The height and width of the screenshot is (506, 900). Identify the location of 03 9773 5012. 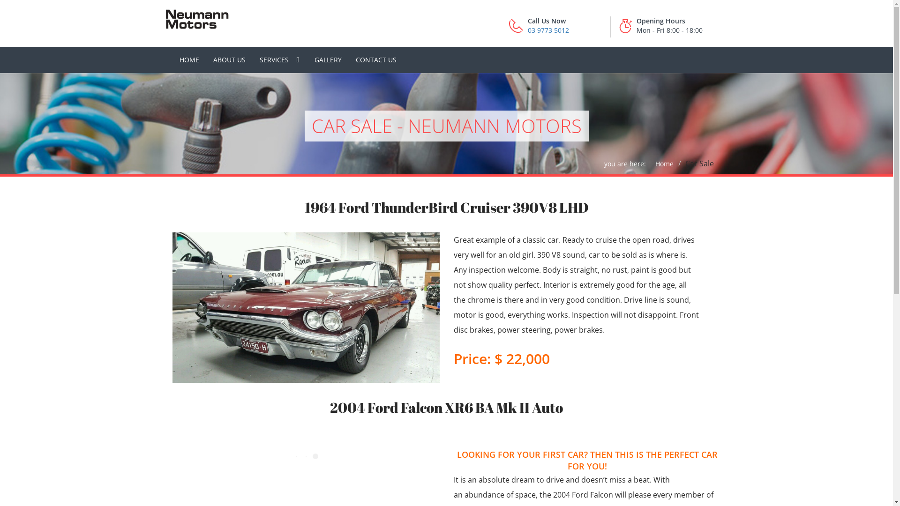
(548, 30).